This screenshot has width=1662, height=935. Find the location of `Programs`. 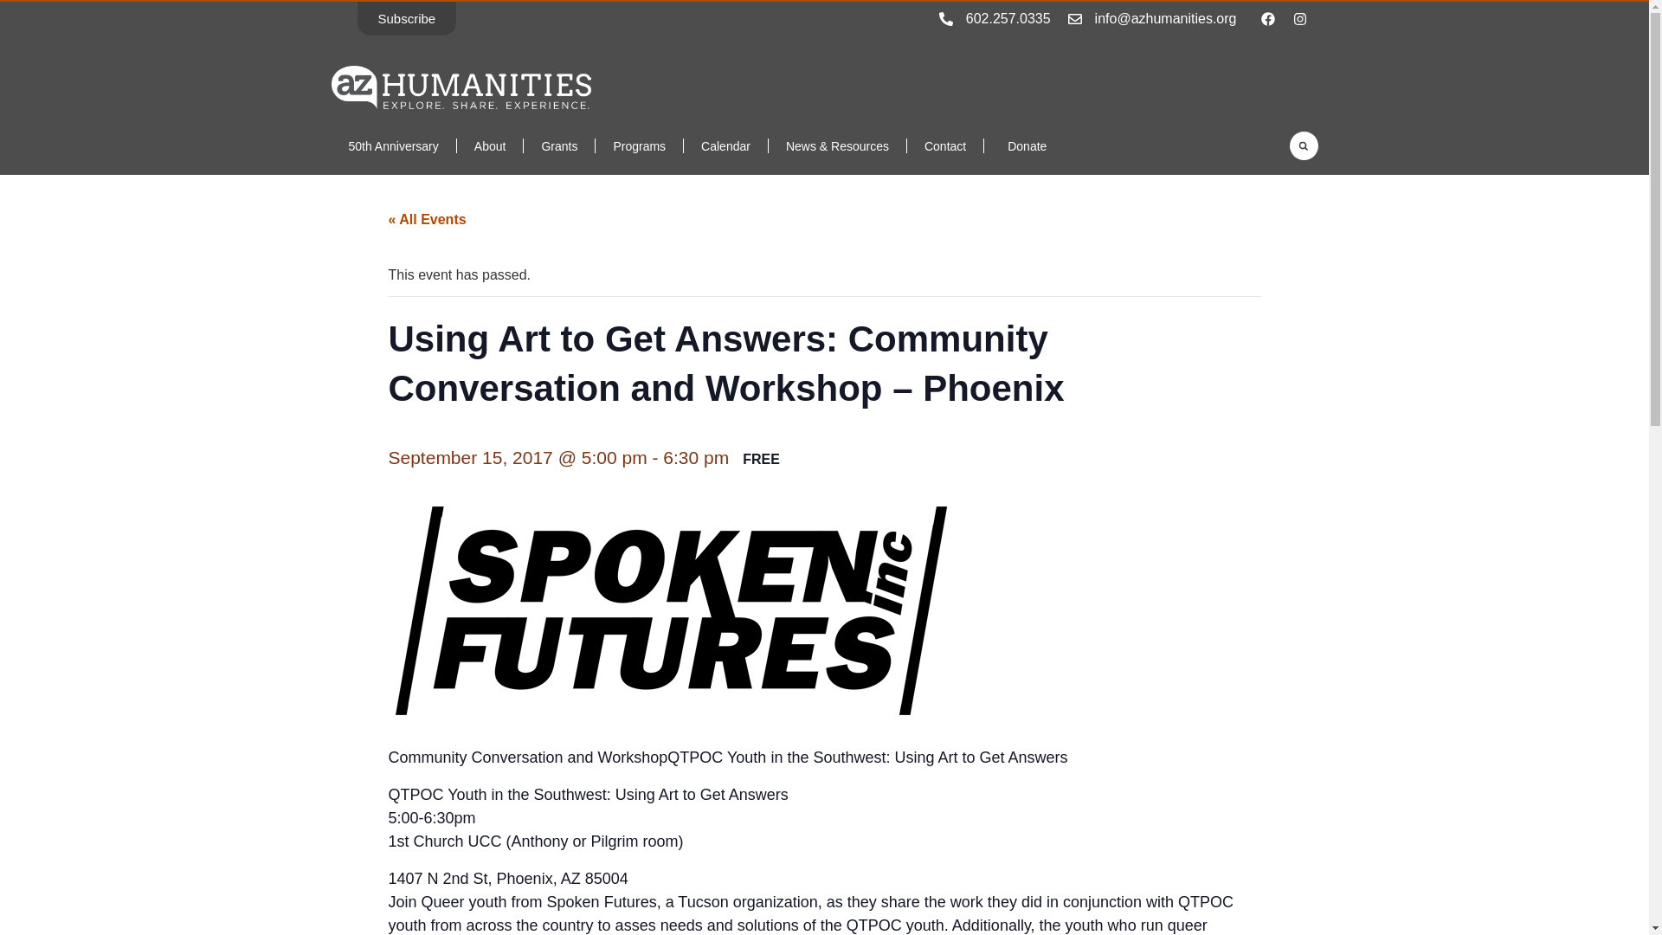

Programs is located at coordinates (639, 145).